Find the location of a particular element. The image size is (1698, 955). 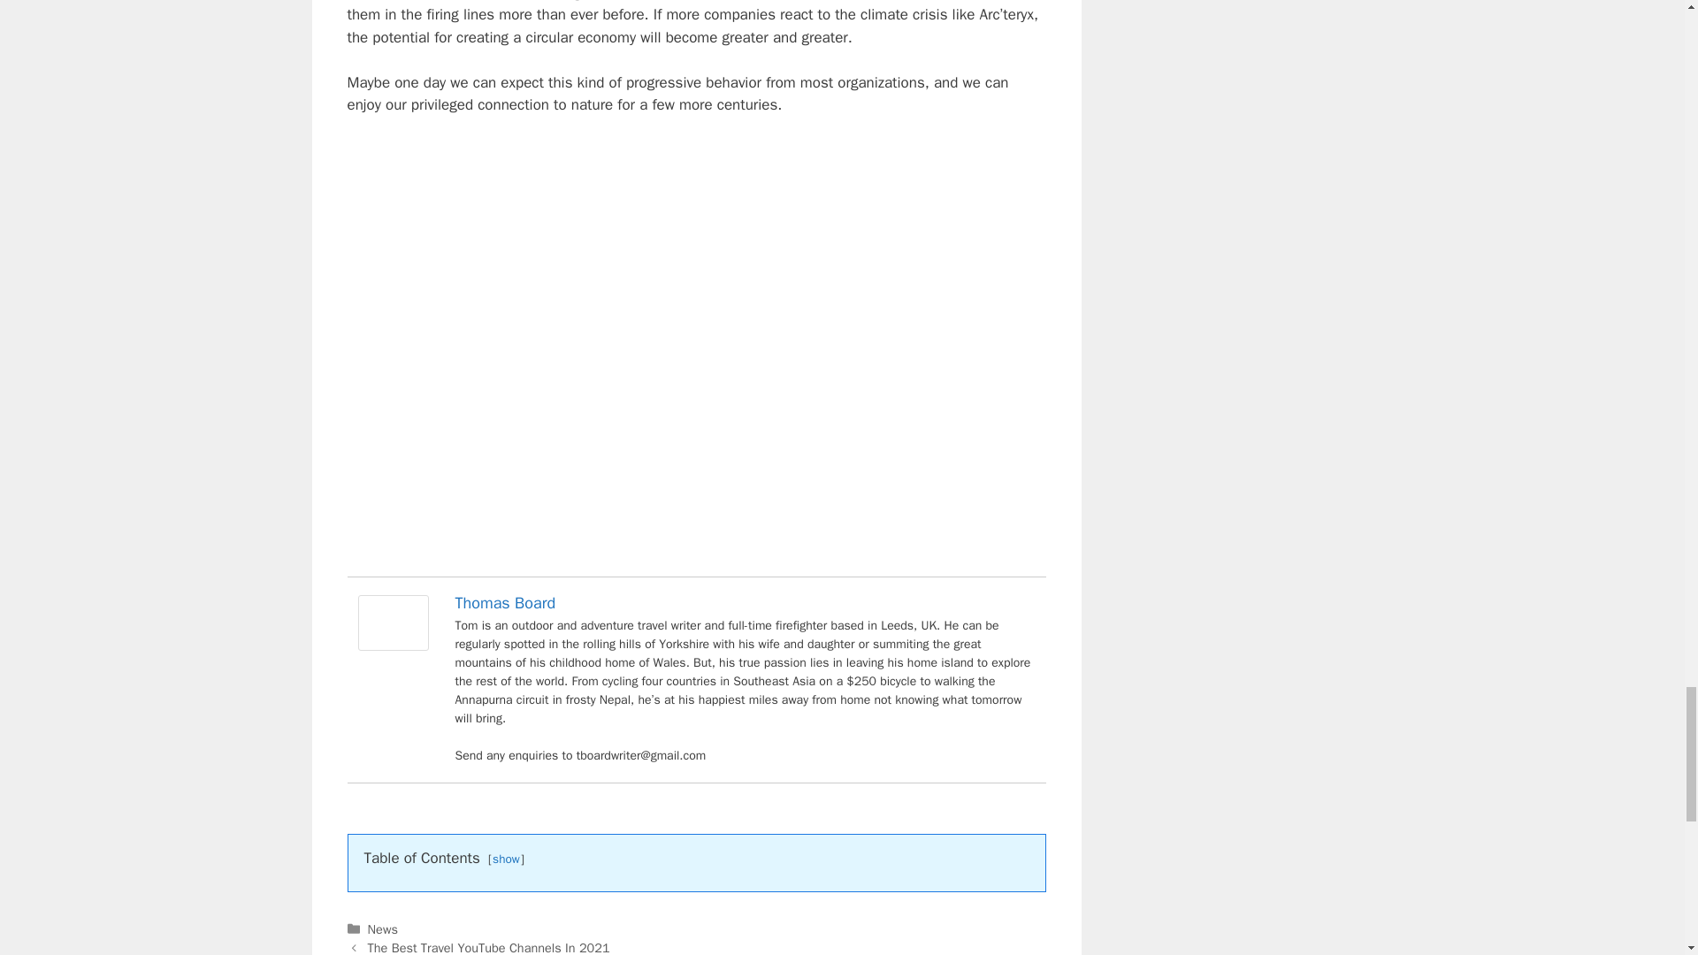

Thomas Board is located at coordinates (504, 603).